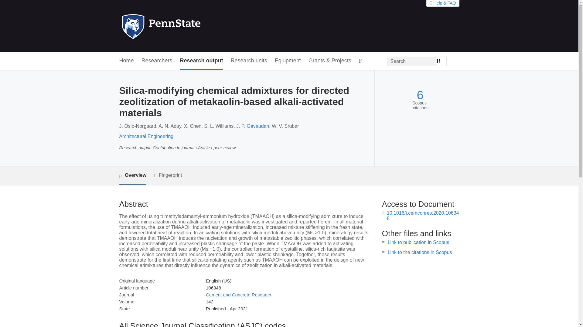 The image size is (583, 327). What do you see at coordinates (420, 95) in the screenshot?
I see `6` at bounding box center [420, 95].